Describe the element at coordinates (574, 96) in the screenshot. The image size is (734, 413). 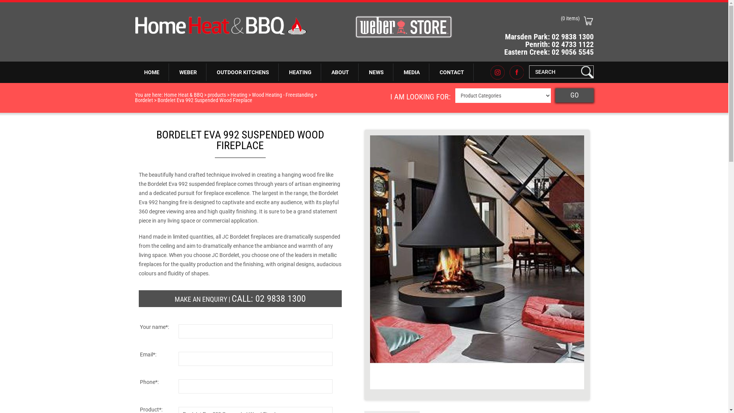
I see `GO` at that location.